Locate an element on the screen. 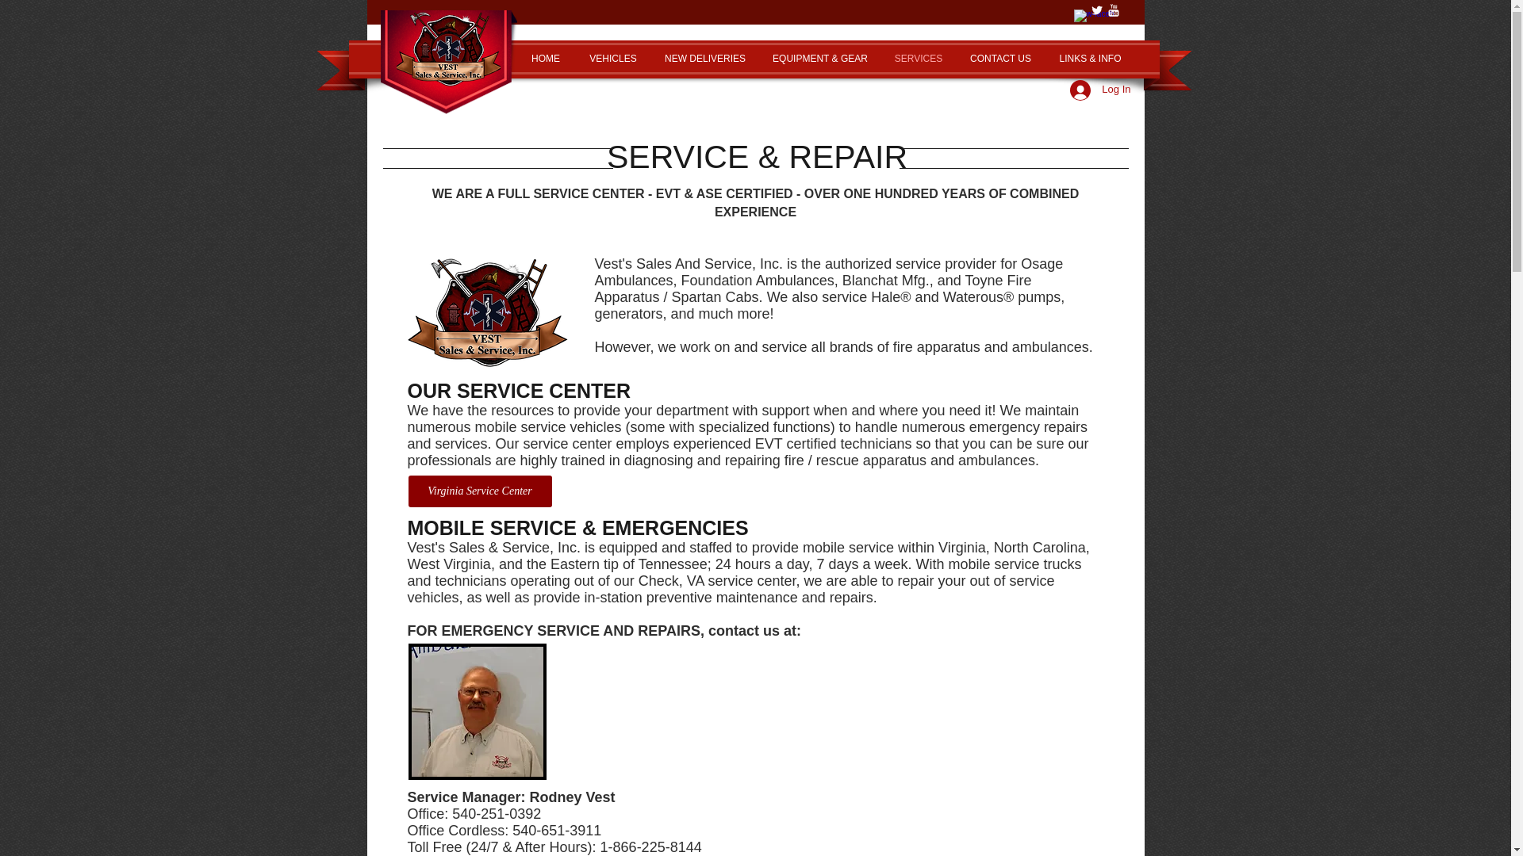  VEHICLES is located at coordinates (613, 58).